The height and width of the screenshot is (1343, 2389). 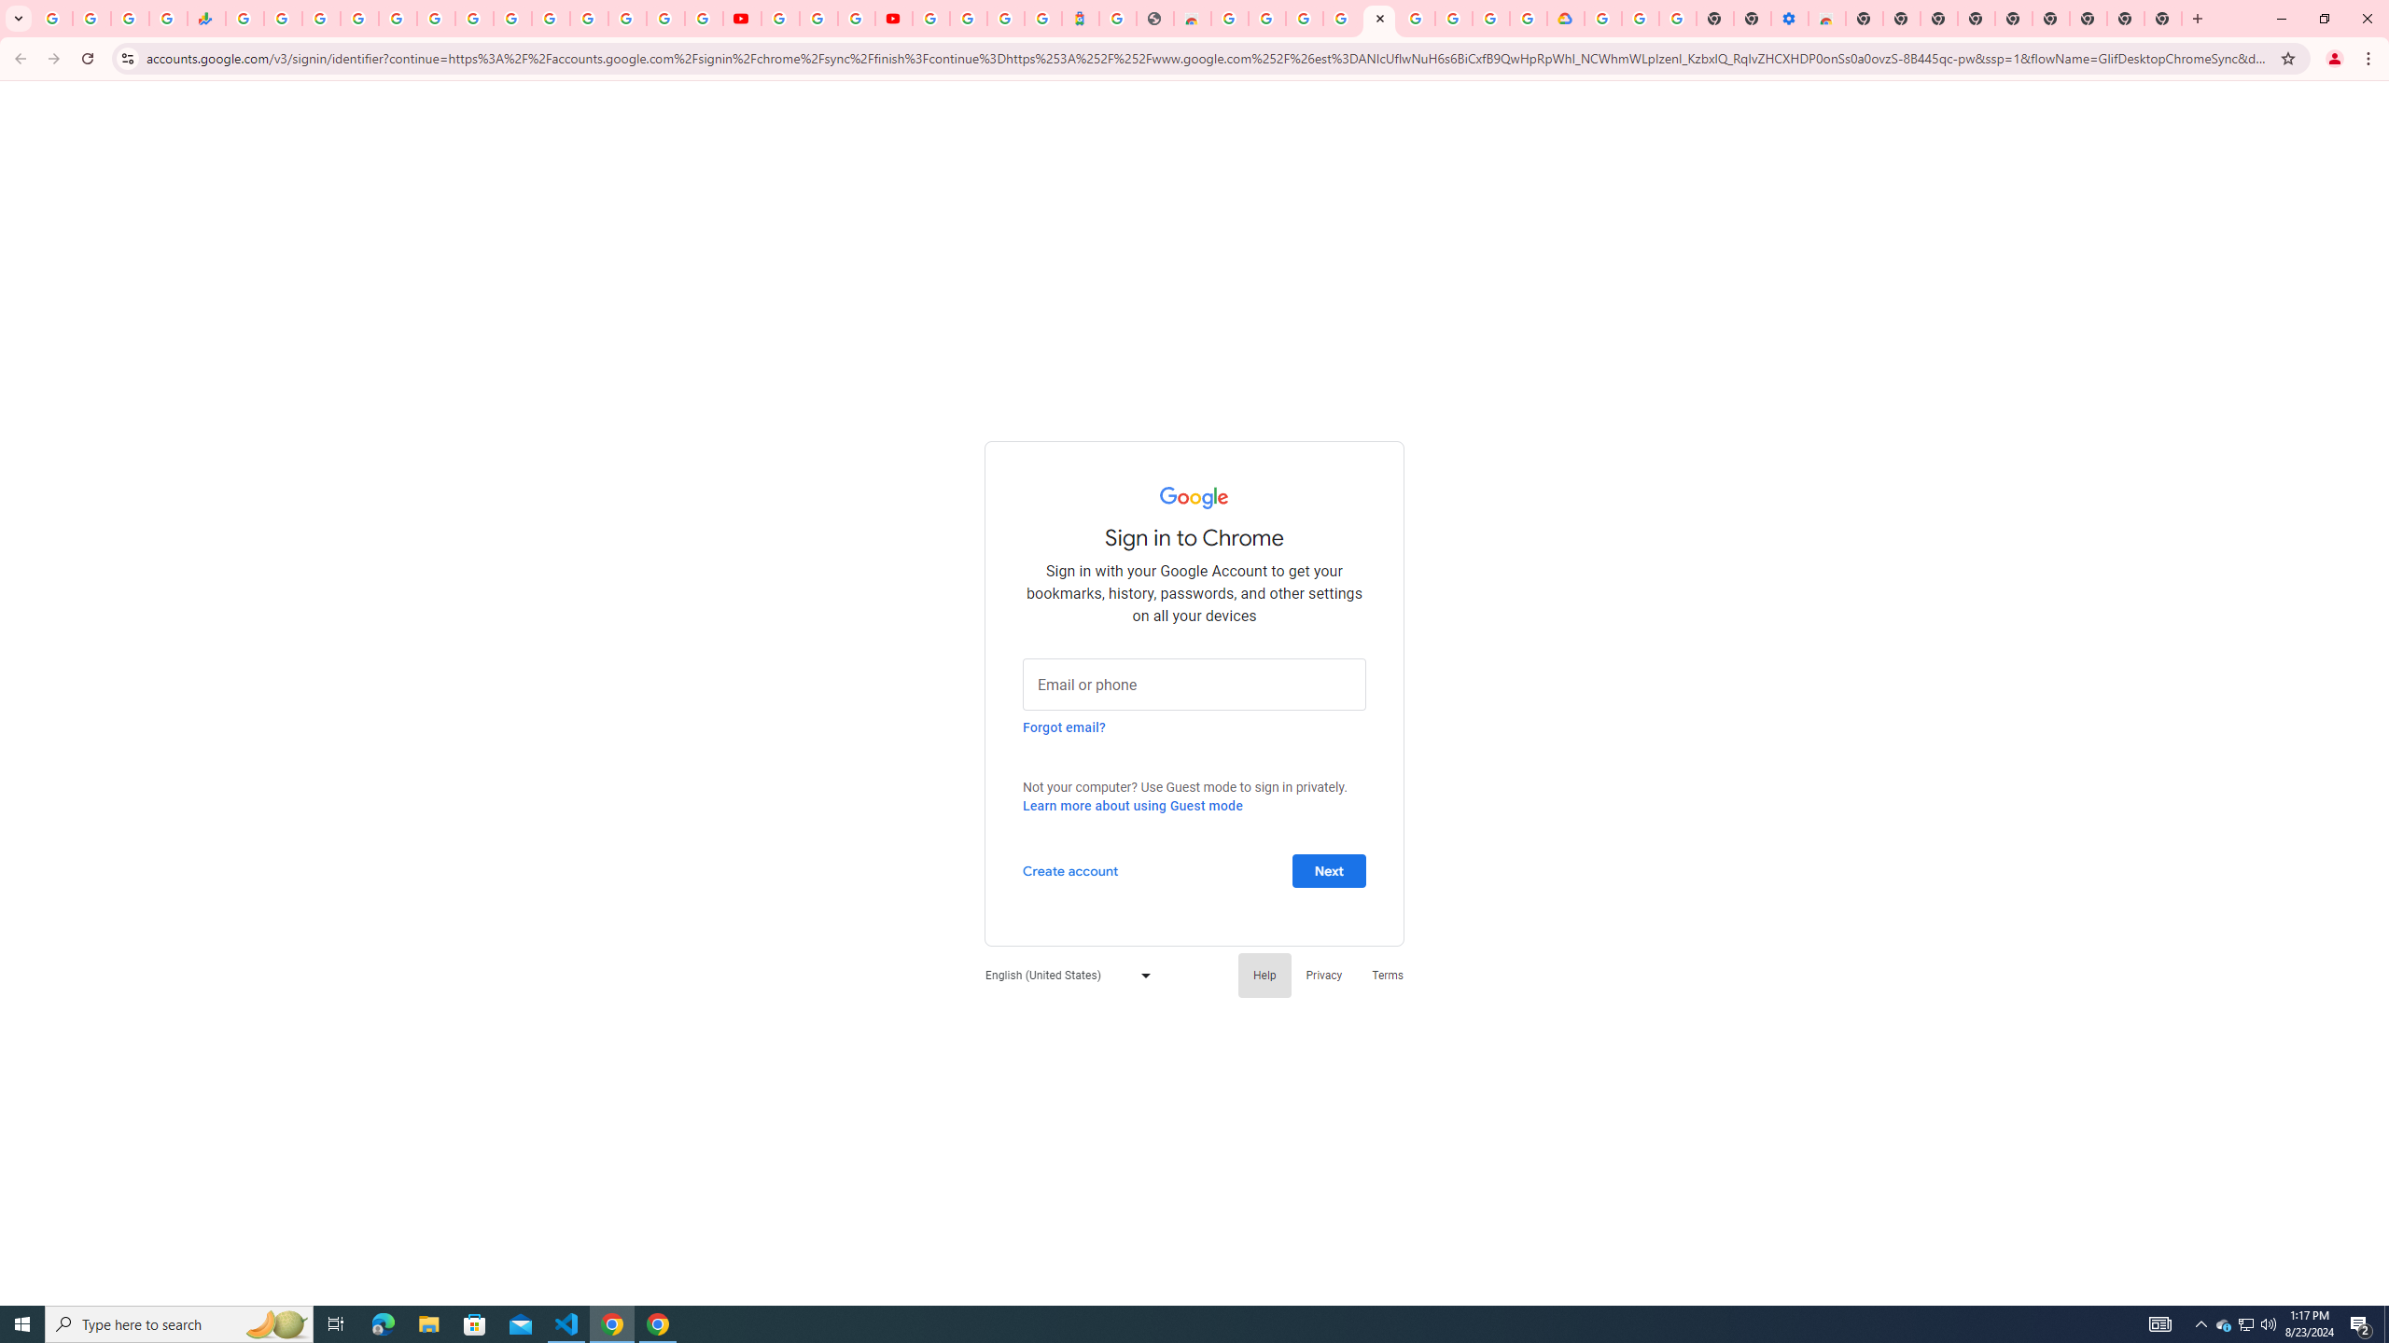 I want to click on Next, so click(x=1329, y=869).